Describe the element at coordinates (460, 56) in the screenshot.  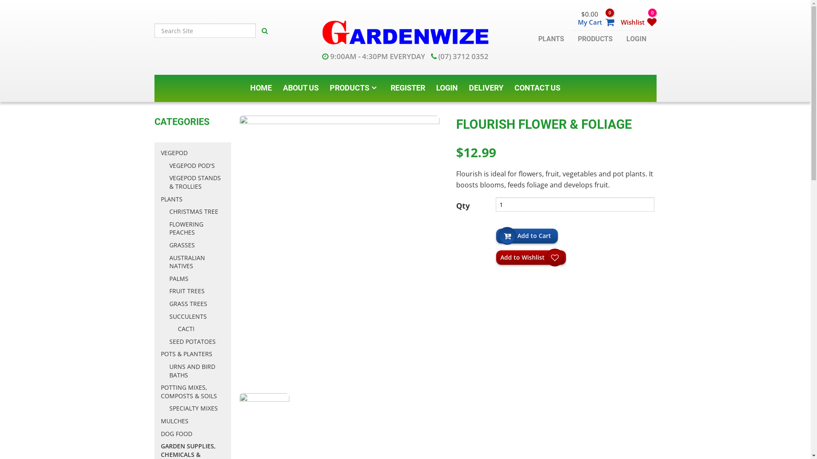
I see `(07) 3712 0352` at that location.